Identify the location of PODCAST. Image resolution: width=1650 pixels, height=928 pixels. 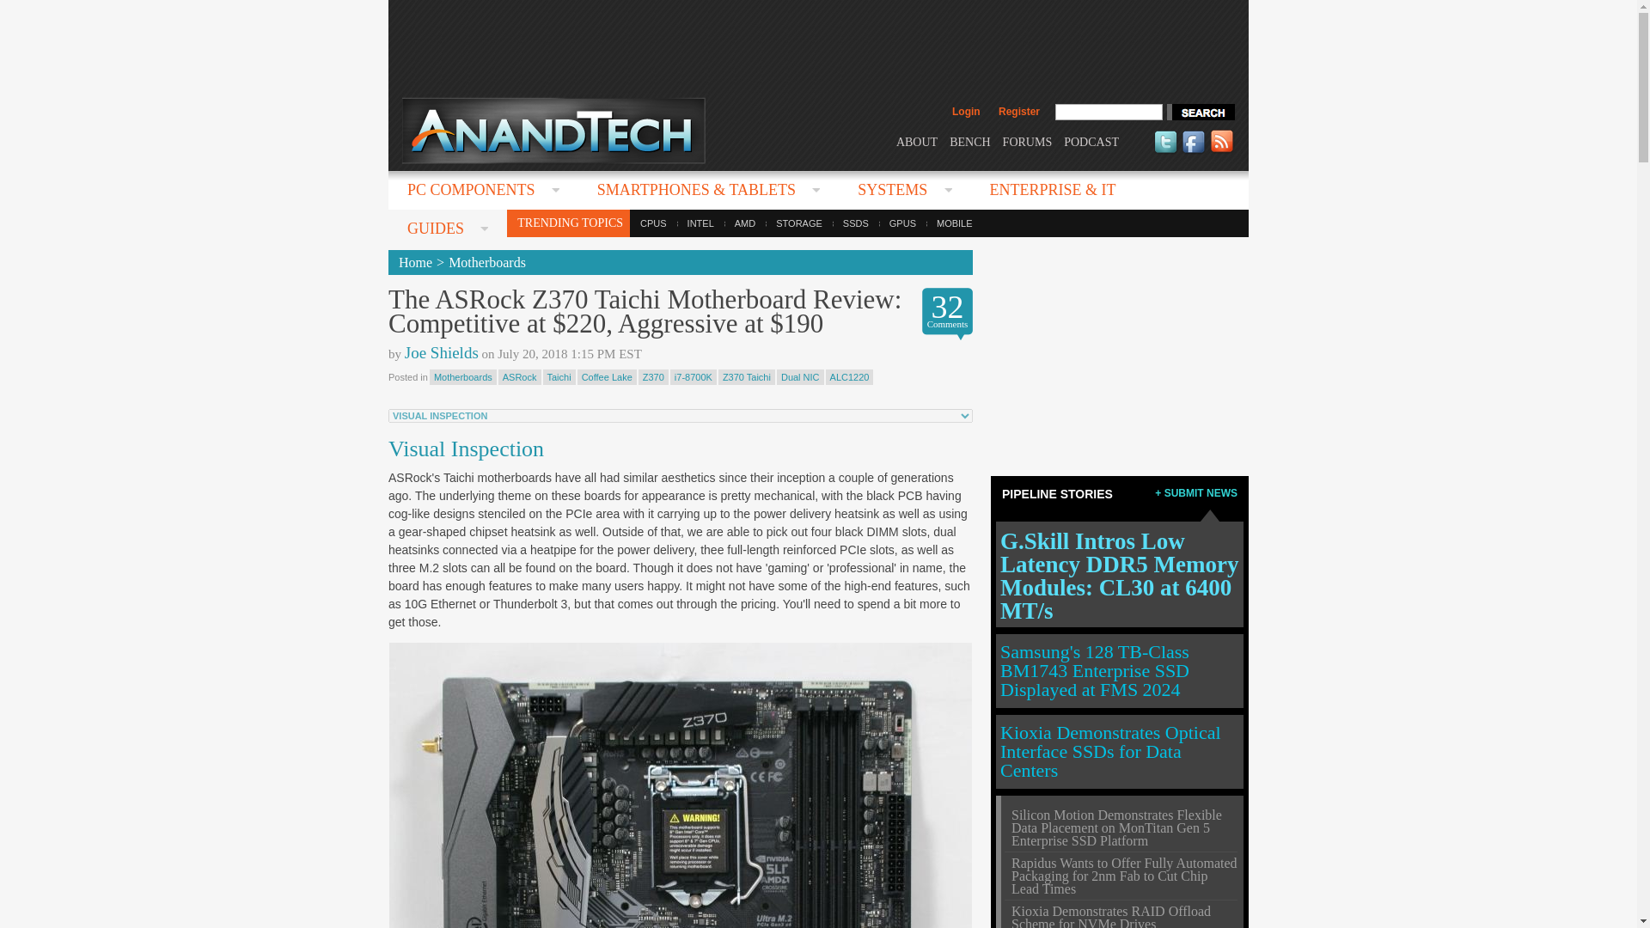
(1091, 141).